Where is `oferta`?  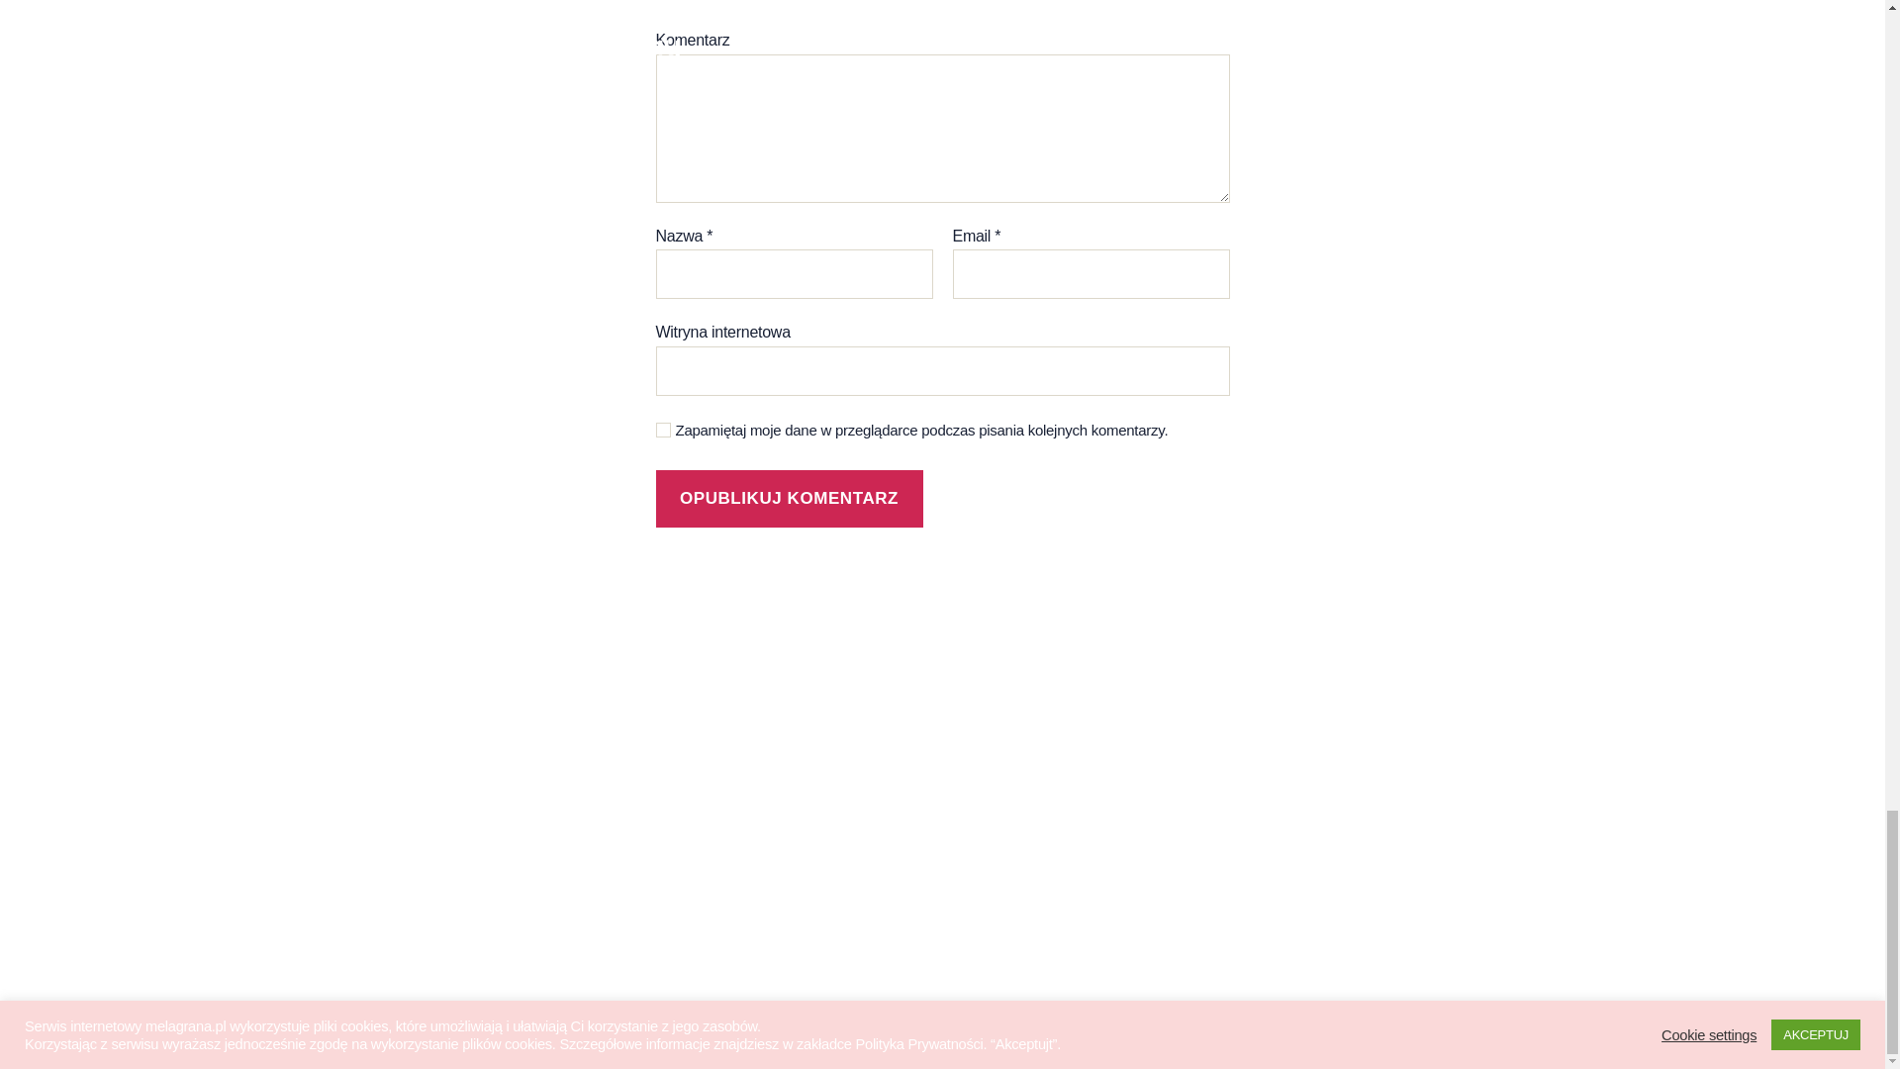
oferta is located at coordinates (373, 823).